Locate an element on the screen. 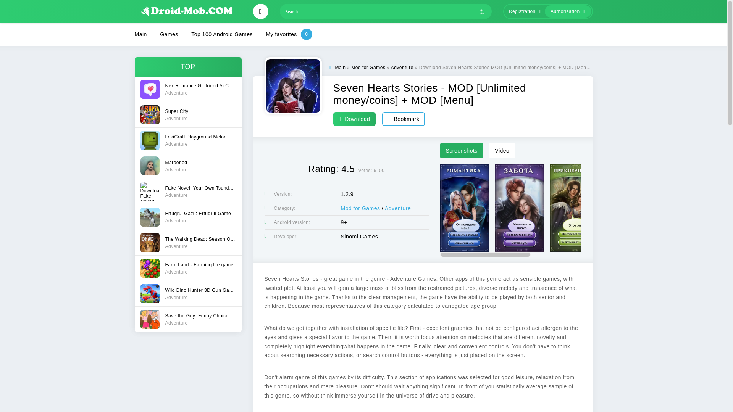  Registration is located at coordinates (187, 114).